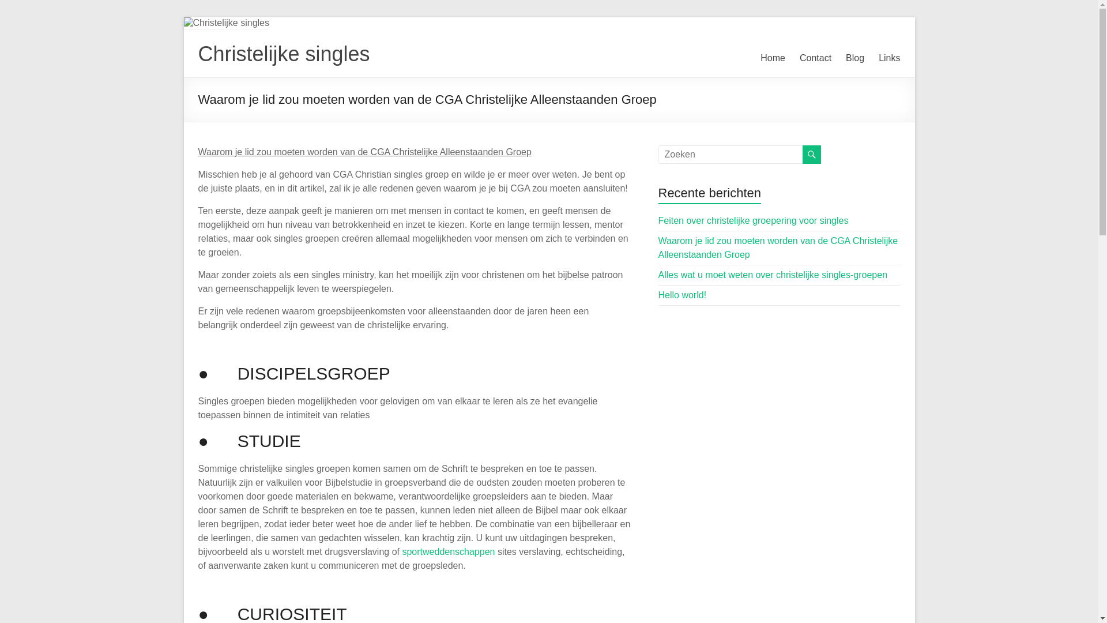 The image size is (1107, 623). Describe the element at coordinates (683, 295) in the screenshot. I see `Hello world!` at that location.